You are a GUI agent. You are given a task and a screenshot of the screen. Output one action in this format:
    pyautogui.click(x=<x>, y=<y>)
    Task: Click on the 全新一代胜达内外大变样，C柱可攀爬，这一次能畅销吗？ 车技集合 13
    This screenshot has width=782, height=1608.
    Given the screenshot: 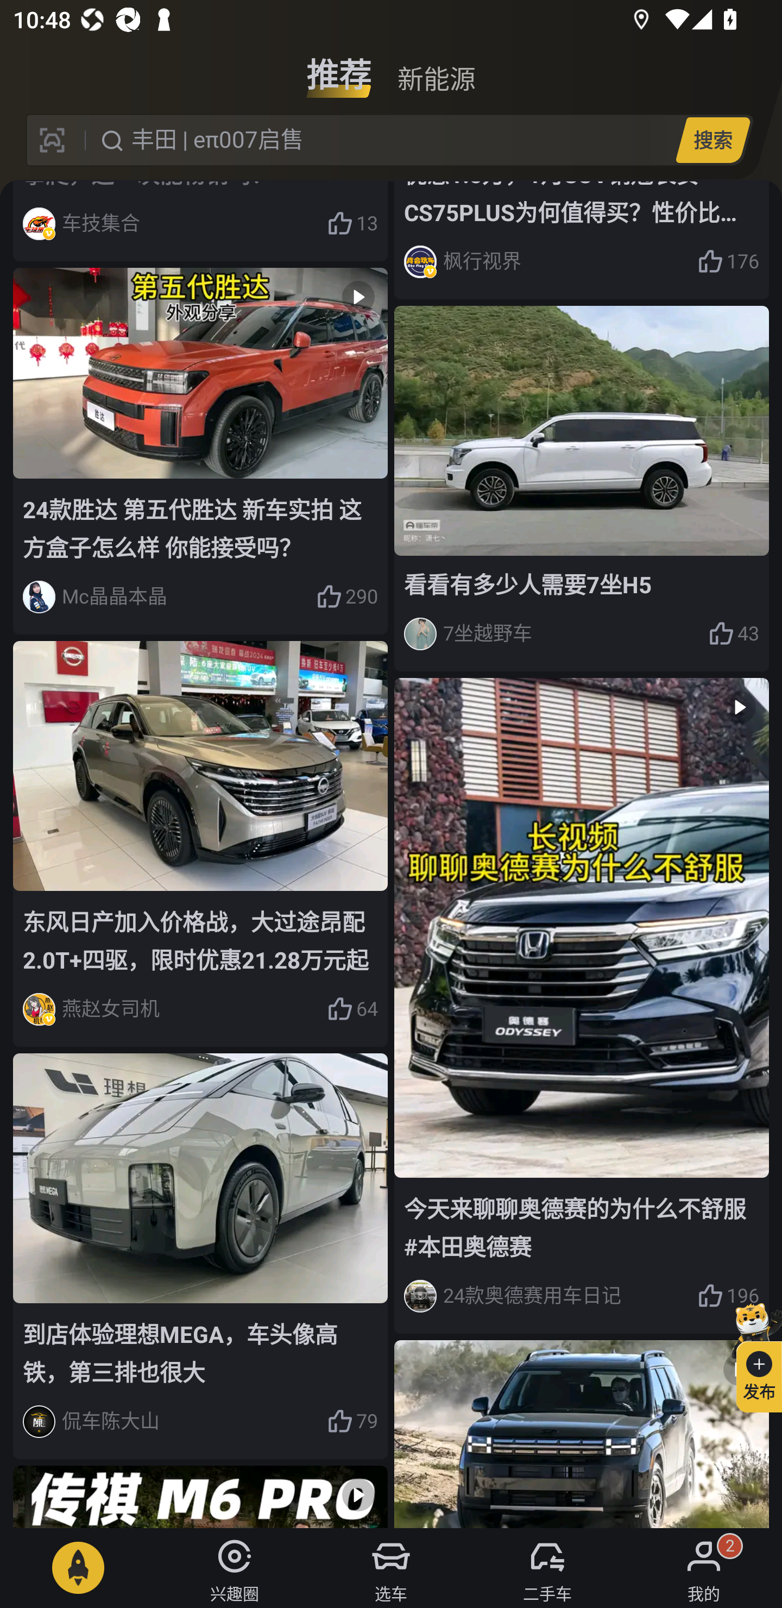 What is the action you would take?
    pyautogui.click(x=200, y=221)
    